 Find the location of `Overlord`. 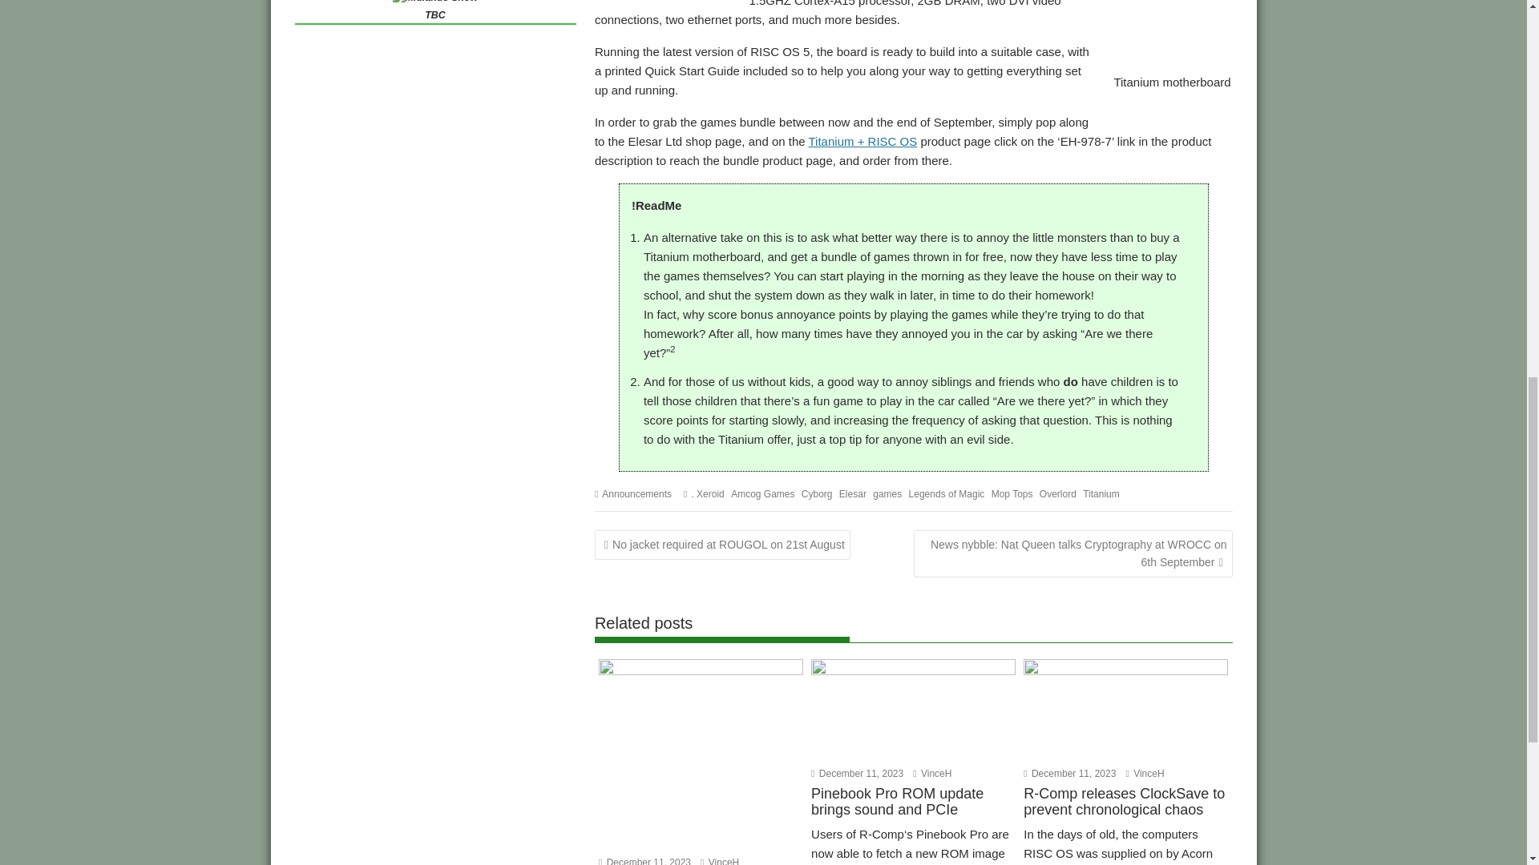

Overlord is located at coordinates (1058, 494).